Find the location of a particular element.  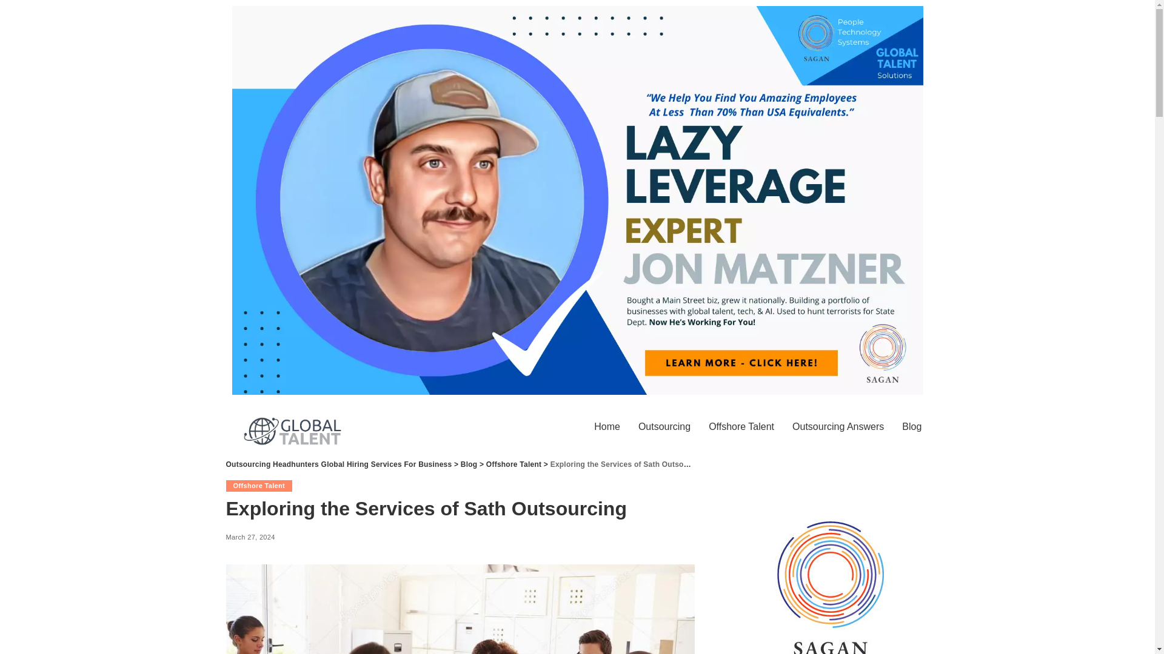

Offshore Talent is located at coordinates (741, 426).